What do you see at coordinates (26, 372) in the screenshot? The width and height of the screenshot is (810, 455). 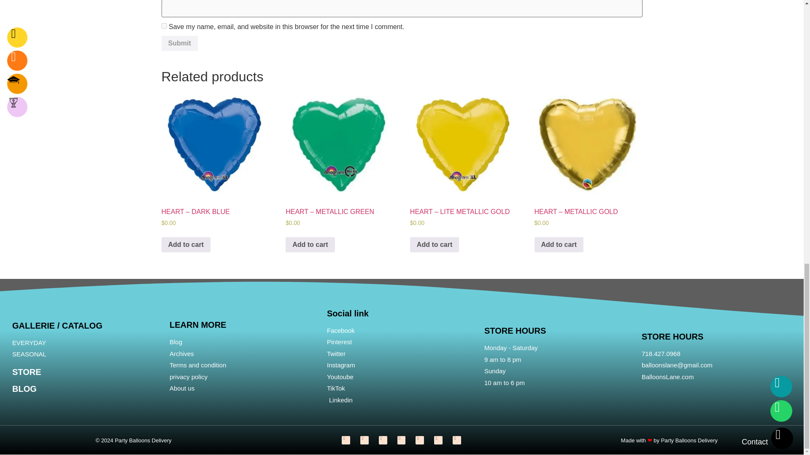 I see `STORE` at bounding box center [26, 372].